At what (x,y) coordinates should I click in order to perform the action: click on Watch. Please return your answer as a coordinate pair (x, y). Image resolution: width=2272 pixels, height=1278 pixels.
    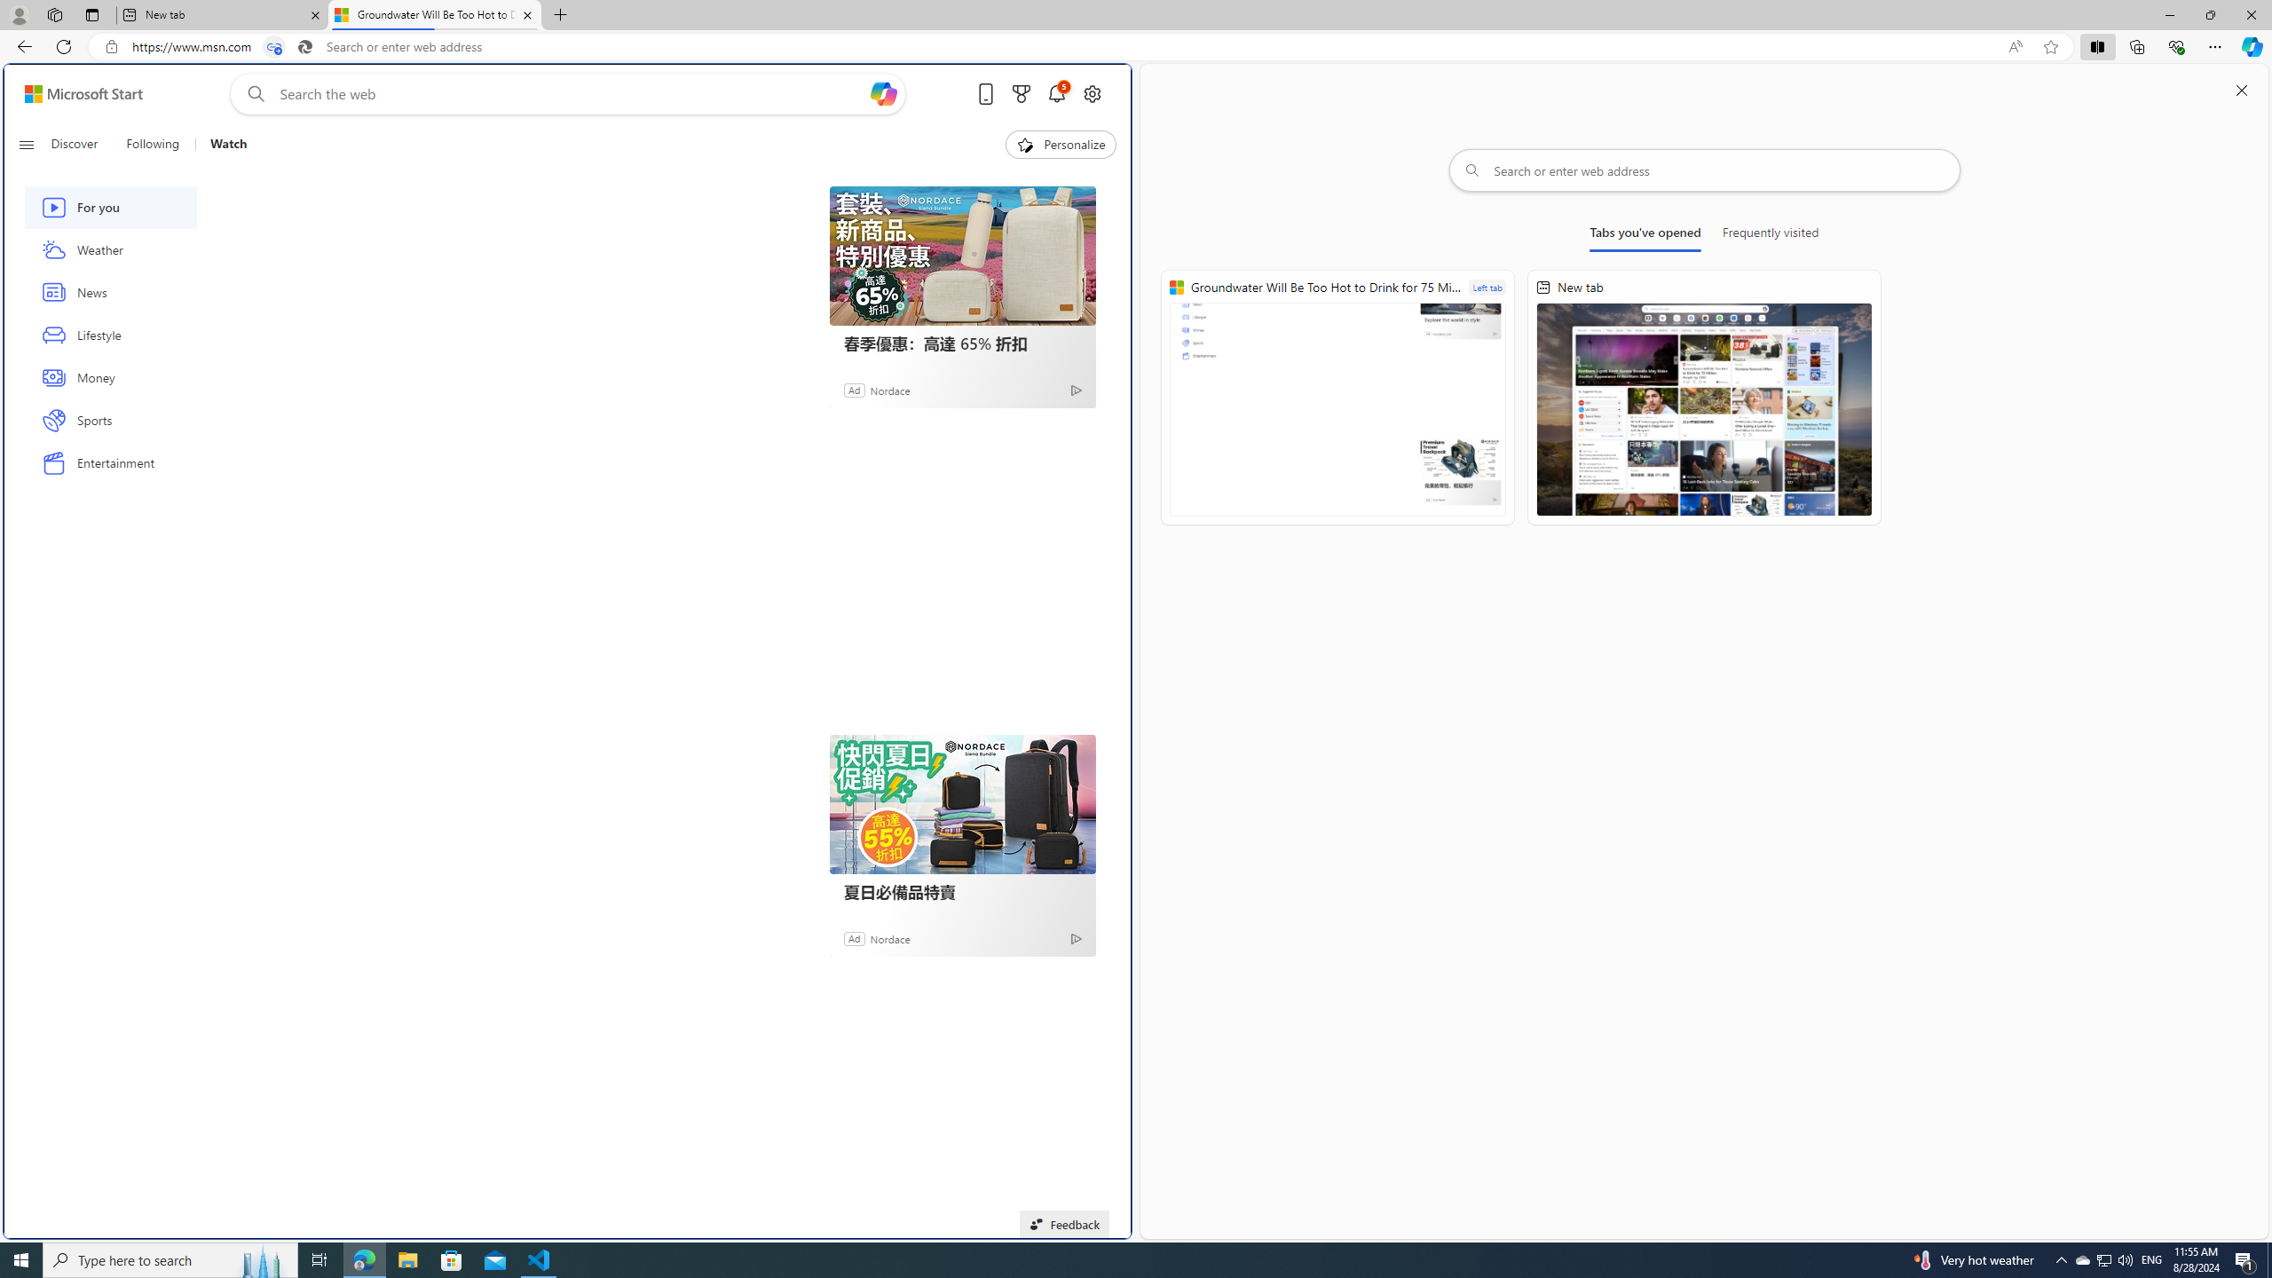
    Looking at the image, I should click on (228, 145).